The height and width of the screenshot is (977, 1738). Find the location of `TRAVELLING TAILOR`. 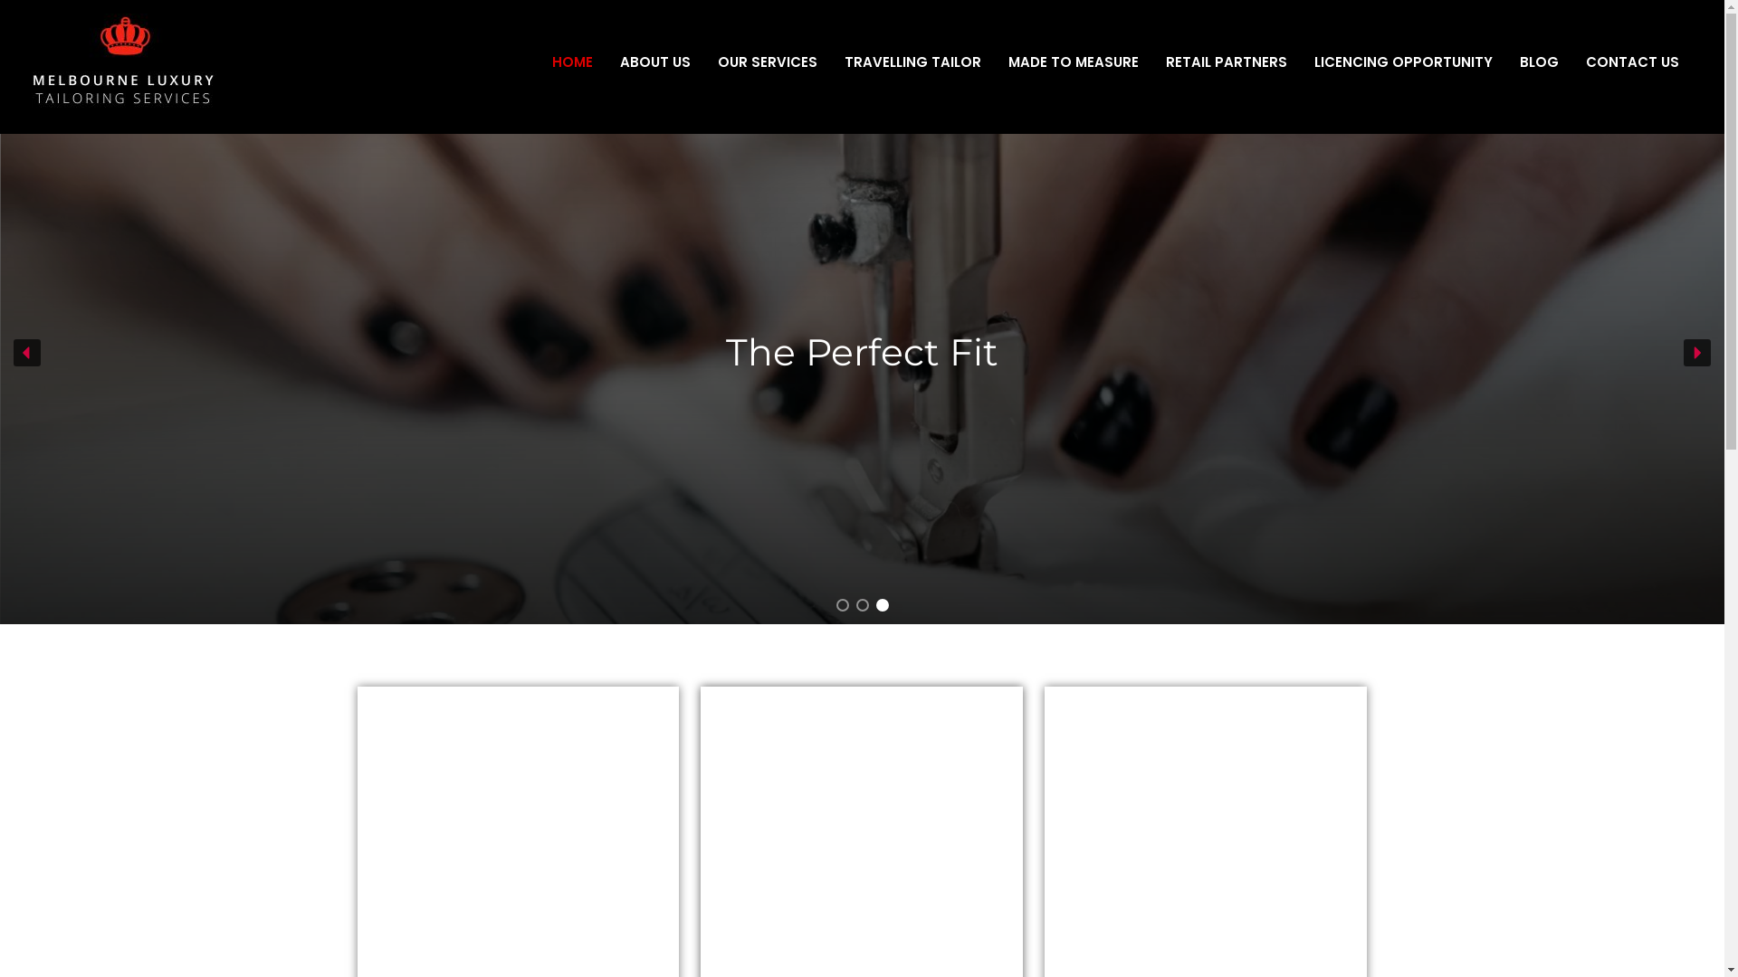

TRAVELLING TAILOR is located at coordinates (912, 62).